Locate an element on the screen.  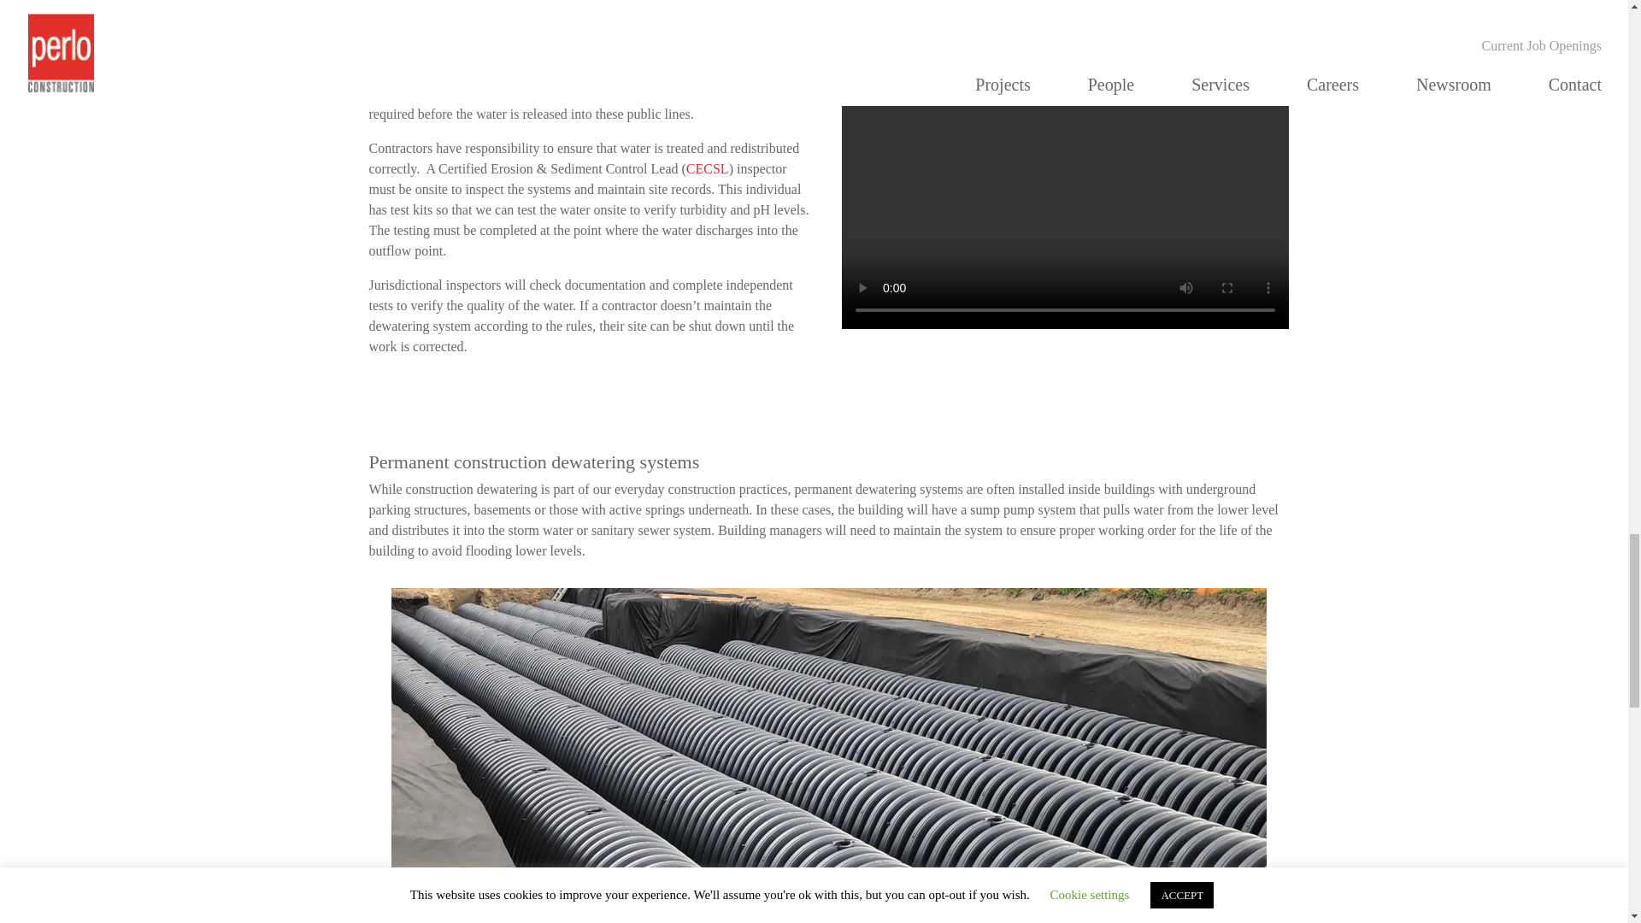
CECSL is located at coordinates (707, 169).